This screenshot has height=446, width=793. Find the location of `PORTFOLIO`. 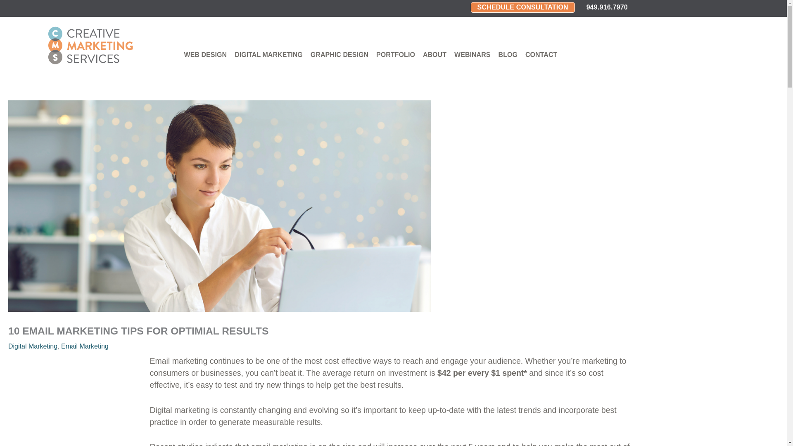

PORTFOLIO is located at coordinates (396, 55).